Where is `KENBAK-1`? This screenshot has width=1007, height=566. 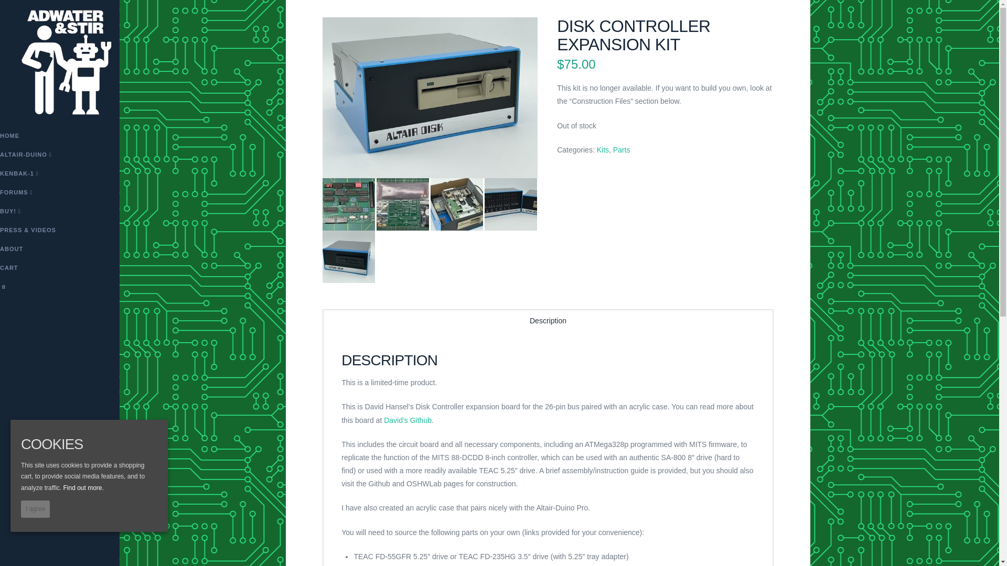 KENBAK-1 is located at coordinates (60, 175).